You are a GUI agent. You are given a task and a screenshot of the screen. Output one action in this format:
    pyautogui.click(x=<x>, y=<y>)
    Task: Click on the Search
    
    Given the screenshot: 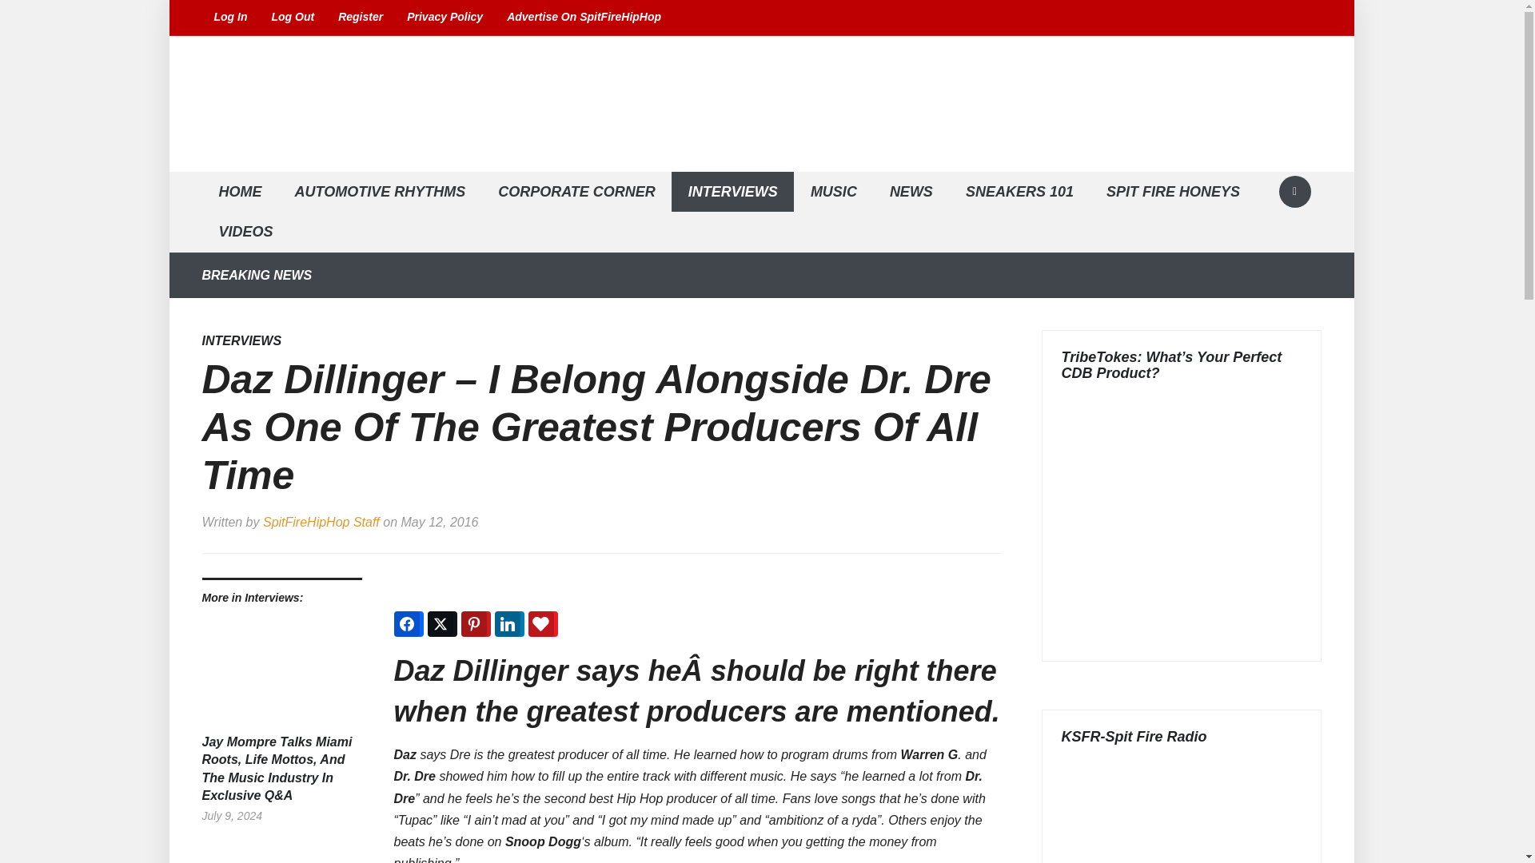 What is the action you would take?
    pyautogui.click(x=1294, y=192)
    